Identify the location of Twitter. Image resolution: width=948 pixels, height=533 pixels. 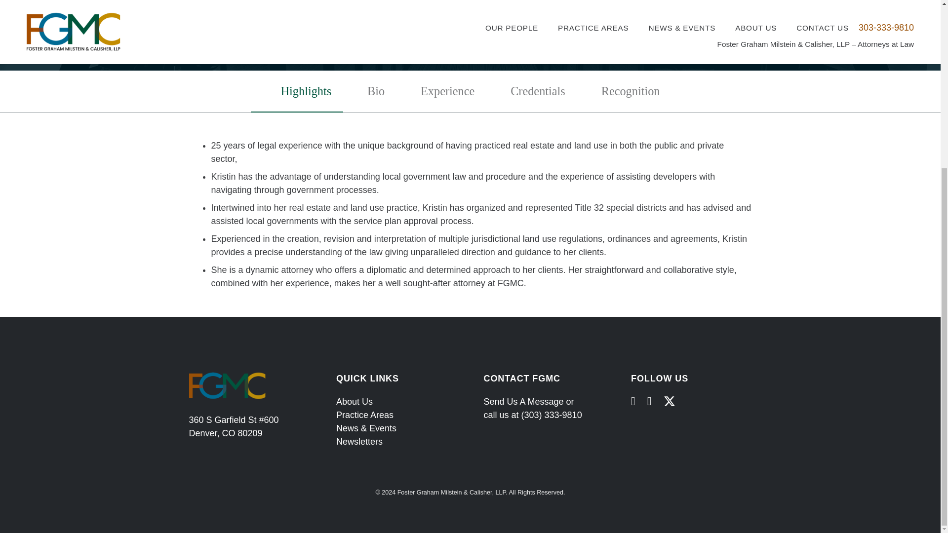
(670, 402).